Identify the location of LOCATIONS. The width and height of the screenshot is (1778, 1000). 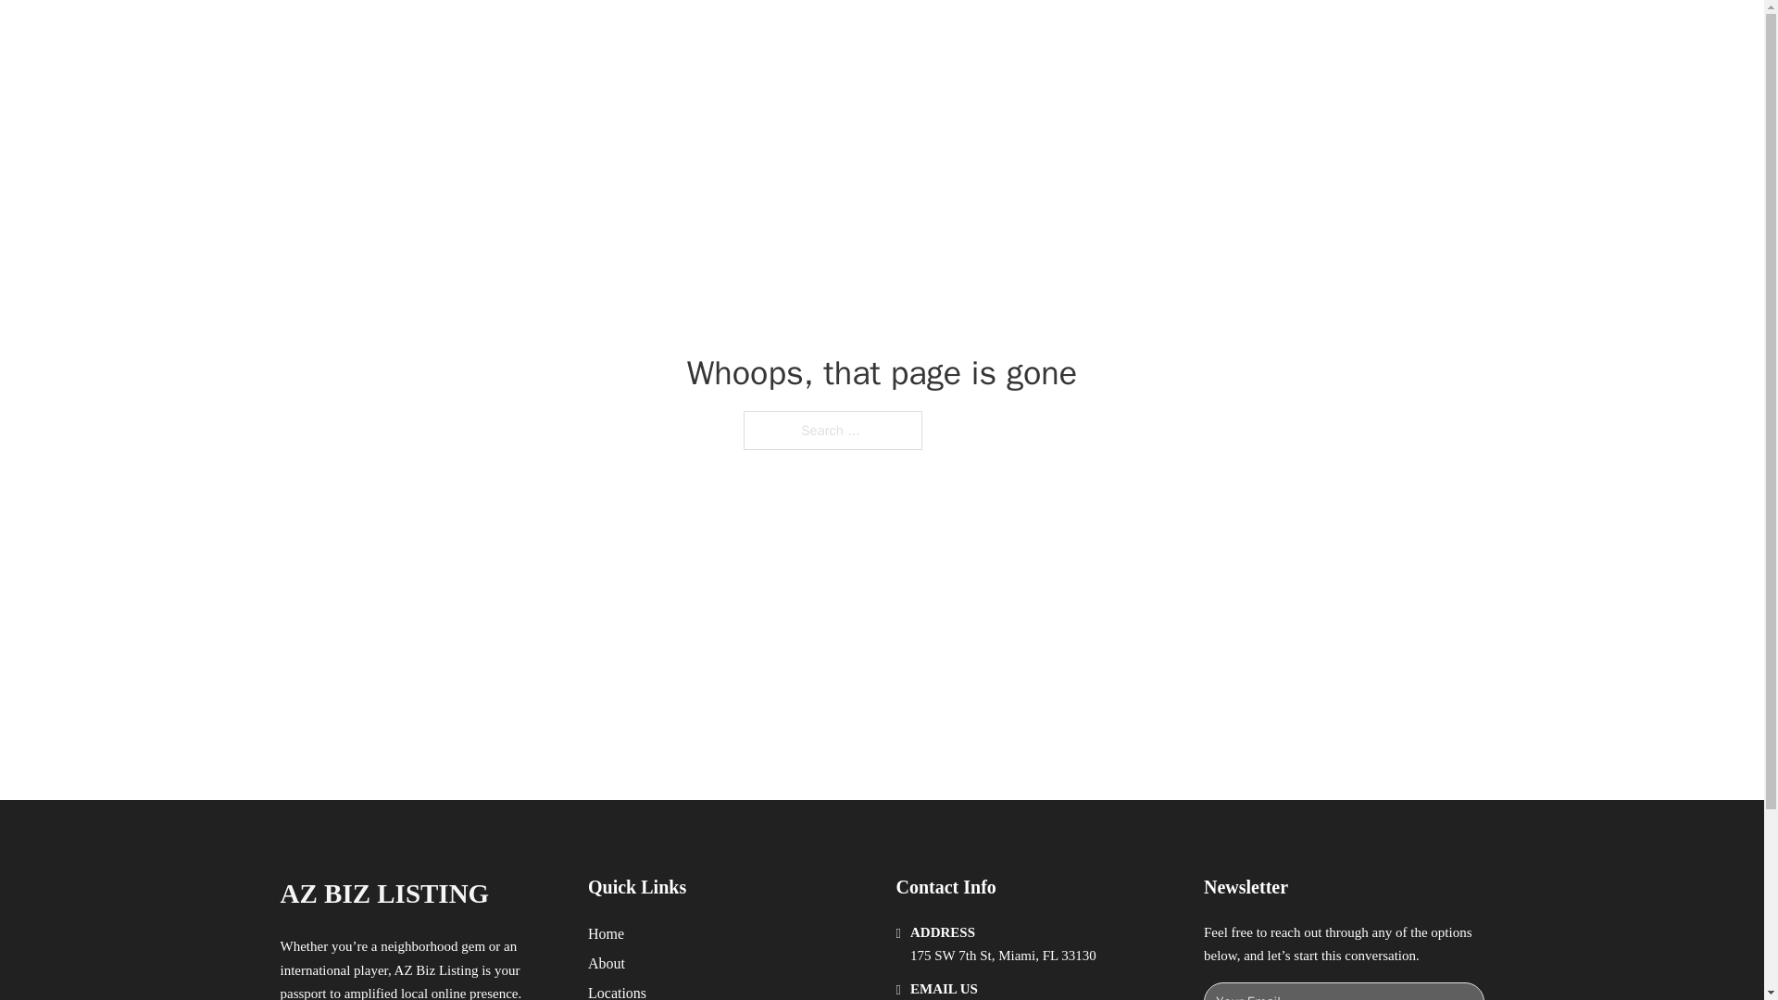
(1209, 35).